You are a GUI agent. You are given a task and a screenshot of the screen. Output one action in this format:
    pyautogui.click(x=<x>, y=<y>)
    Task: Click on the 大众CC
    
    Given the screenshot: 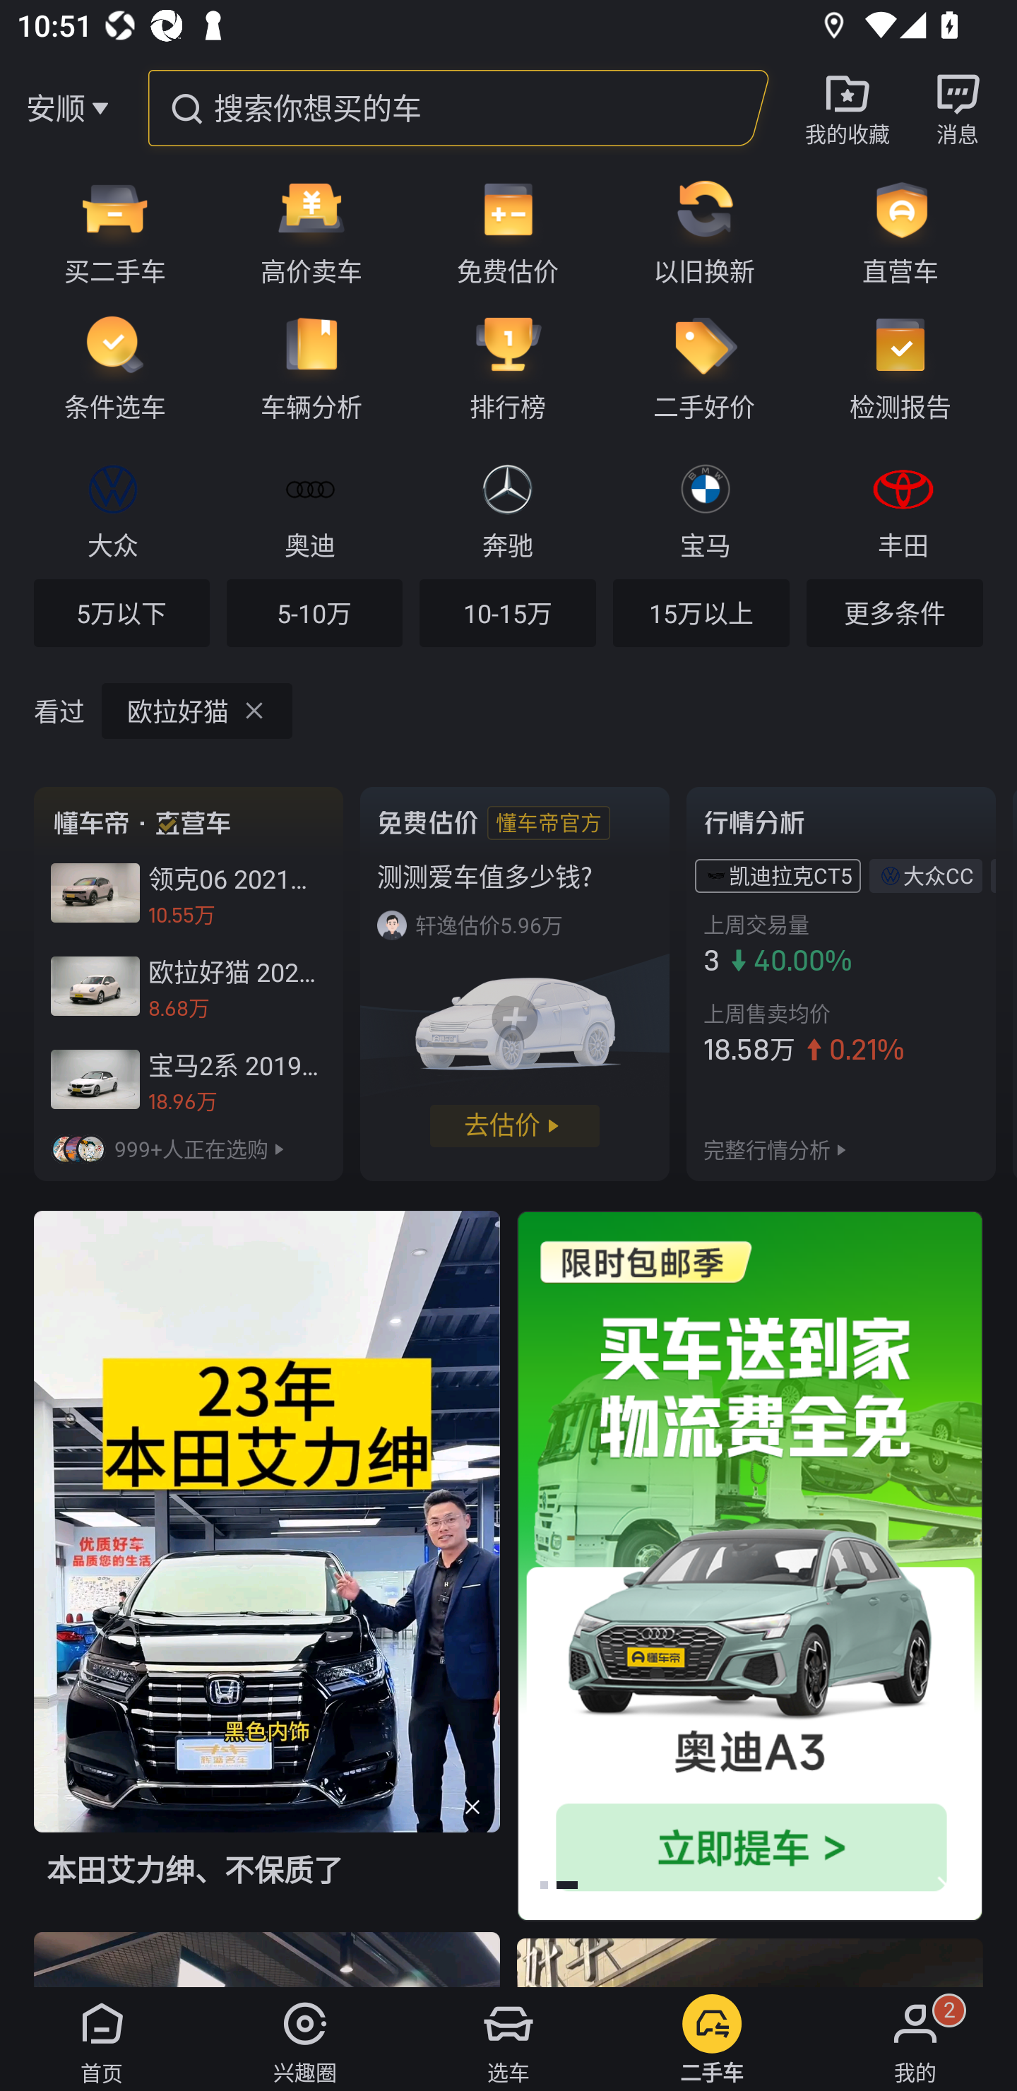 What is the action you would take?
    pyautogui.click(x=938, y=876)
    